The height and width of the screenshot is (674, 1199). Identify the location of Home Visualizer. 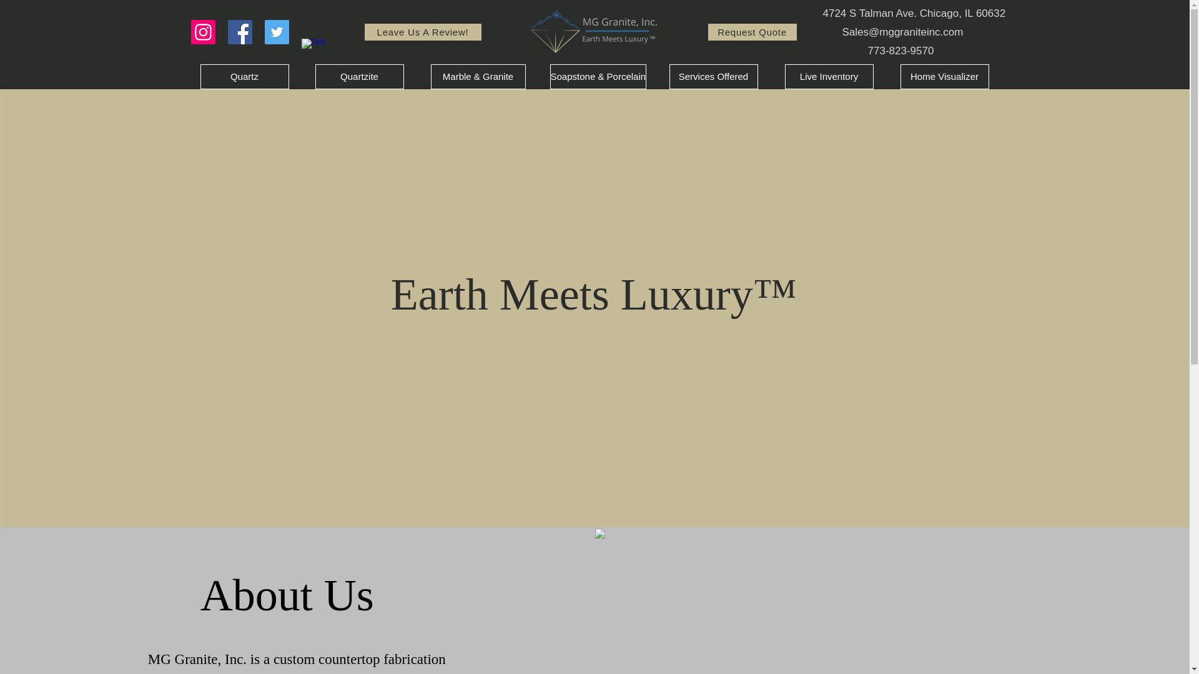
(944, 76).